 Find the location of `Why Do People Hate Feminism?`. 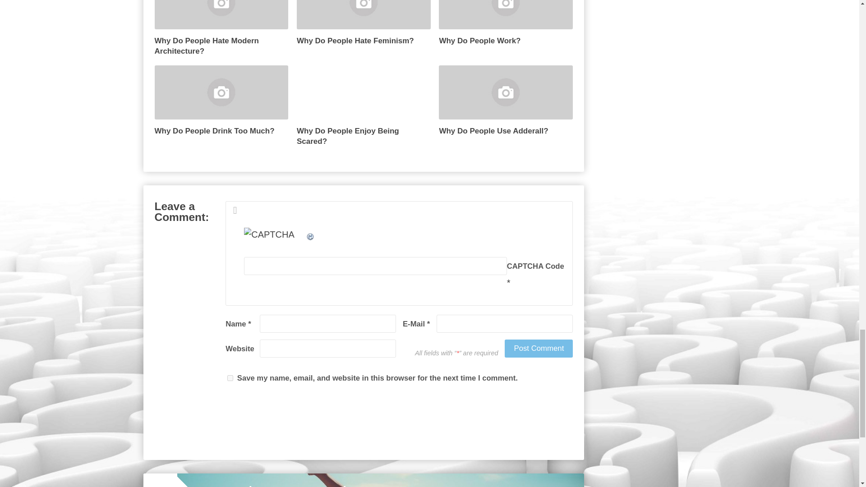

Why Do People Hate Feminism? is located at coordinates (364, 23).